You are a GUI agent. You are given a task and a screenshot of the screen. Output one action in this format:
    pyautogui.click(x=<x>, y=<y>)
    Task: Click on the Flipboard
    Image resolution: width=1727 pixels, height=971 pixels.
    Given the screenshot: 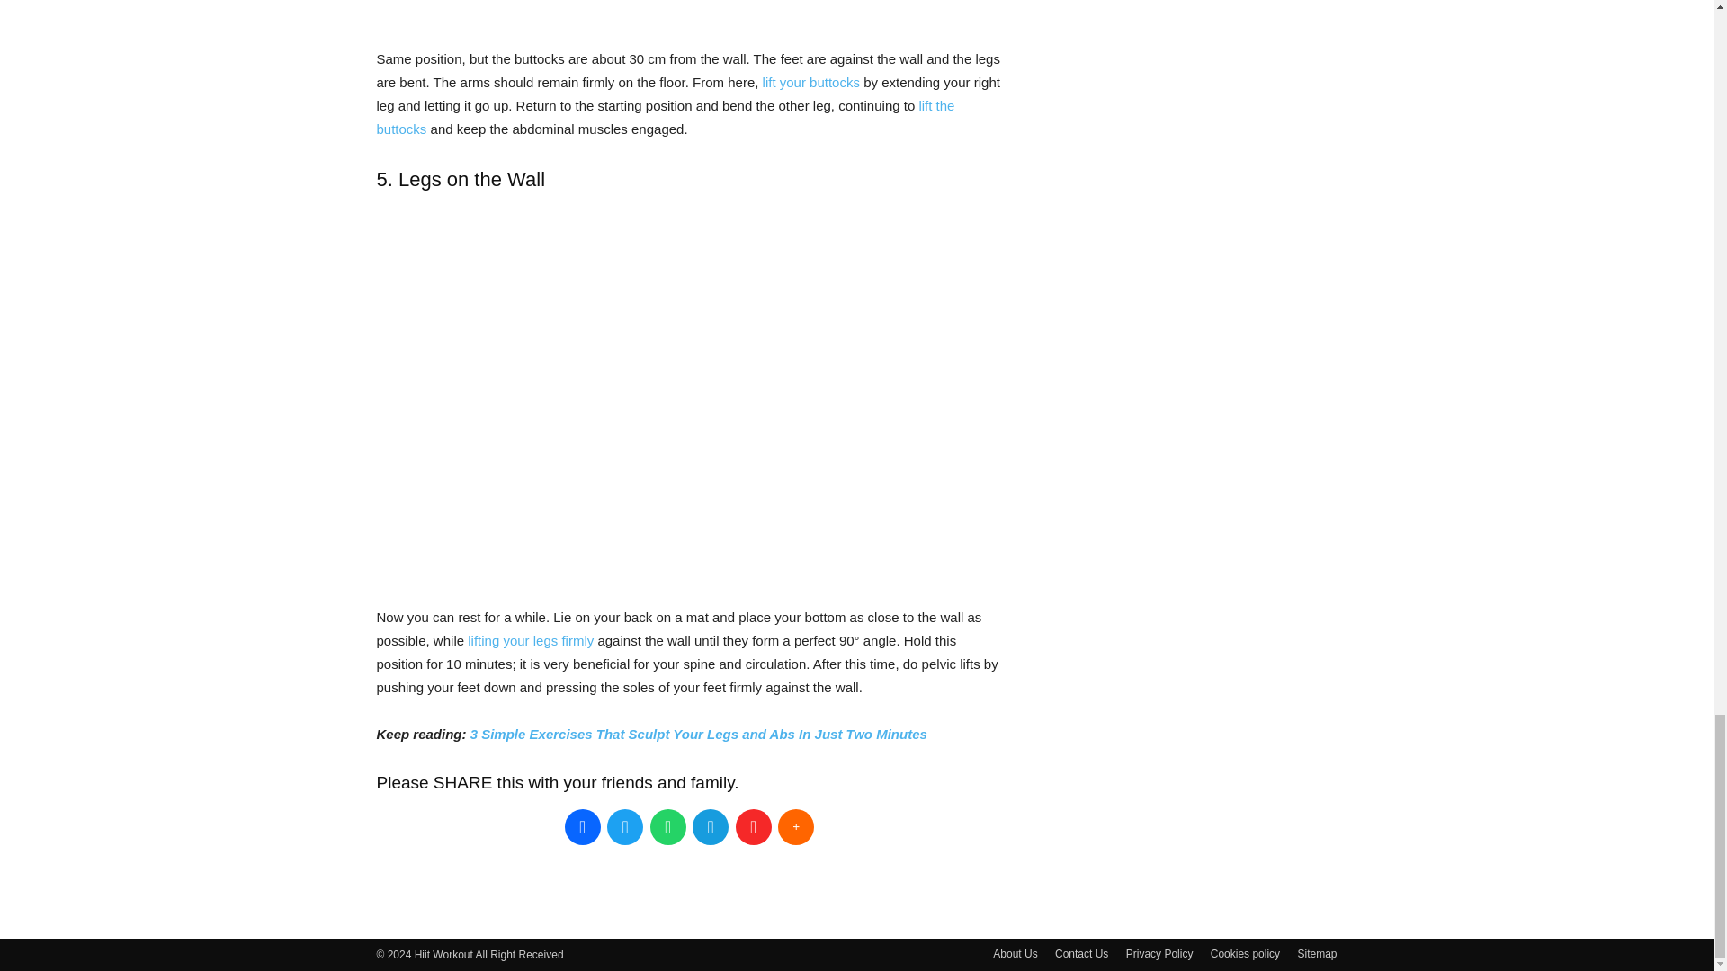 What is the action you would take?
    pyautogui.click(x=754, y=826)
    